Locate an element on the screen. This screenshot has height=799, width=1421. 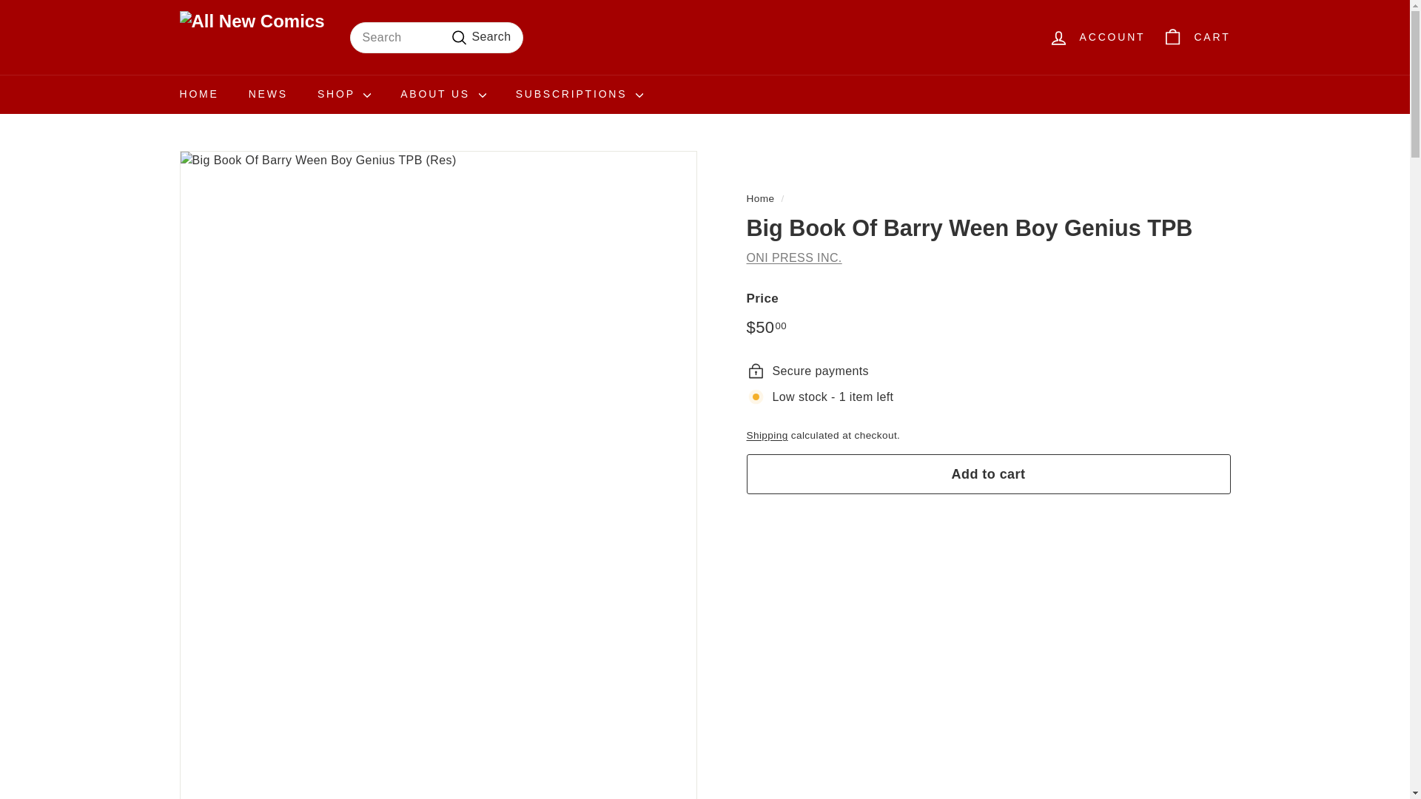
NEWS is located at coordinates (268, 95).